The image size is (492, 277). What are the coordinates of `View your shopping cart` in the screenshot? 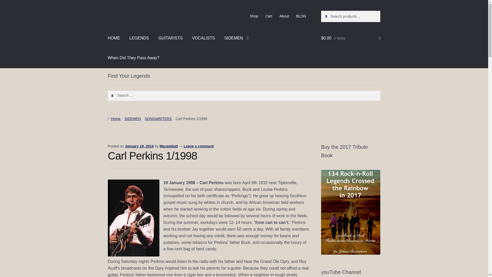 It's located at (351, 38).